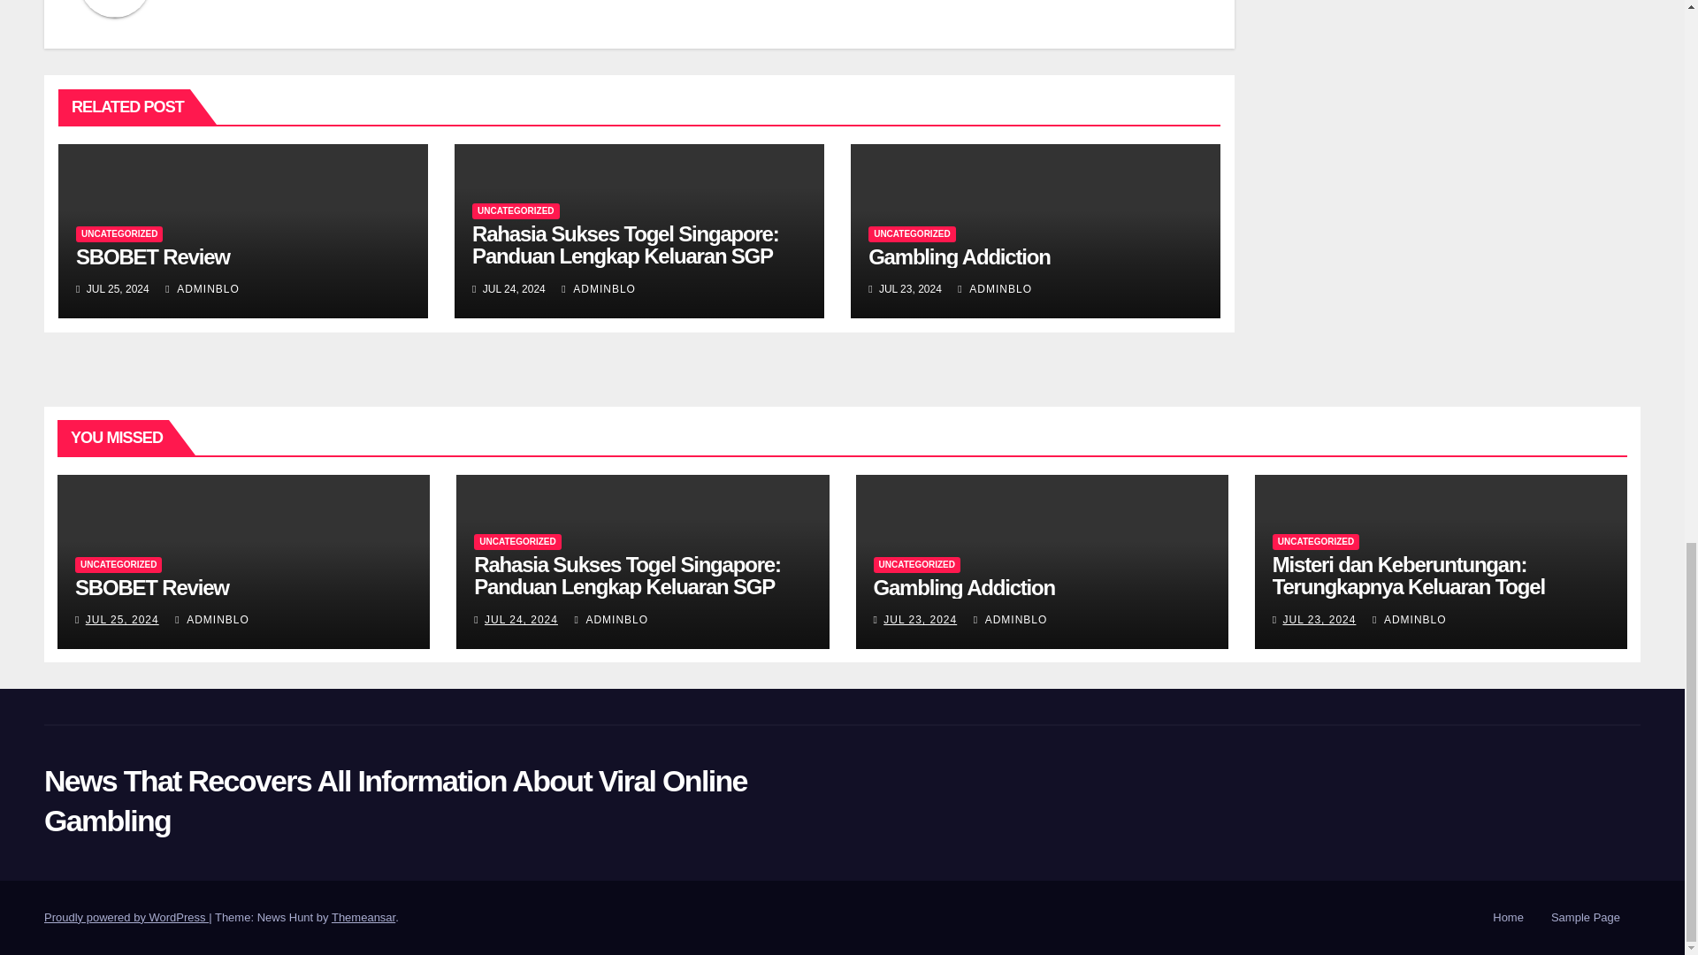  What do you see at coordinates (152, 256) in the screenshot?
I see `Permalink to: SBOBET Review` at bounding box center [152, 256].